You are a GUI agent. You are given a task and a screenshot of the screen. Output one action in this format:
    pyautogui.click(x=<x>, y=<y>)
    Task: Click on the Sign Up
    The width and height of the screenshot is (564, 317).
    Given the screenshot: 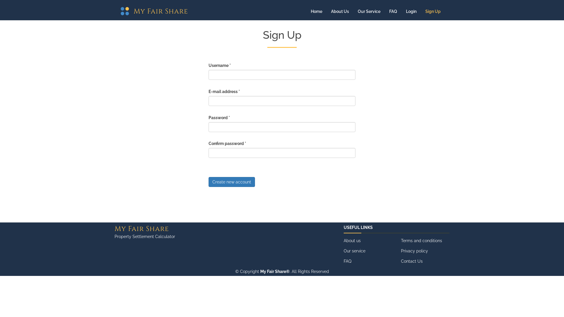 What is the action you would take?
    pyautogui.click(x=433, y=11)
    